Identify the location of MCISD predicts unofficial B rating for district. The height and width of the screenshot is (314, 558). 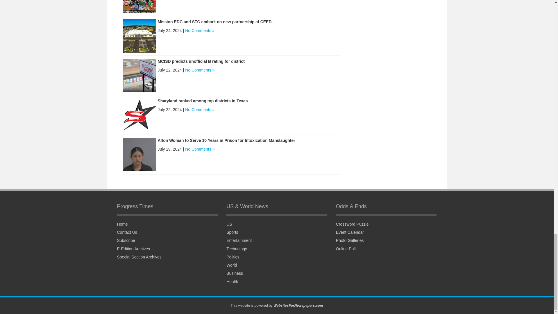
(139, 75).